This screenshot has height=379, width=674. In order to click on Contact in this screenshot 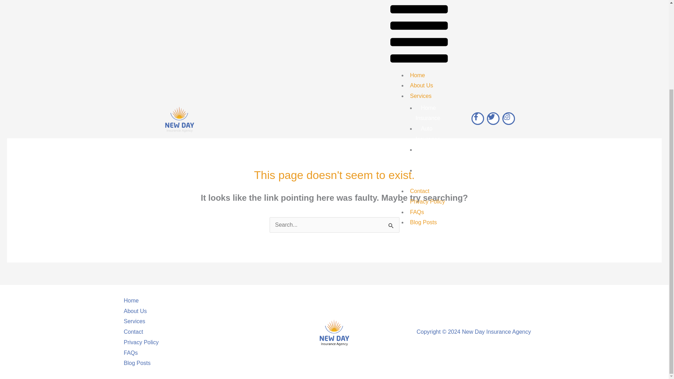, I will do `click(419, 79)`.